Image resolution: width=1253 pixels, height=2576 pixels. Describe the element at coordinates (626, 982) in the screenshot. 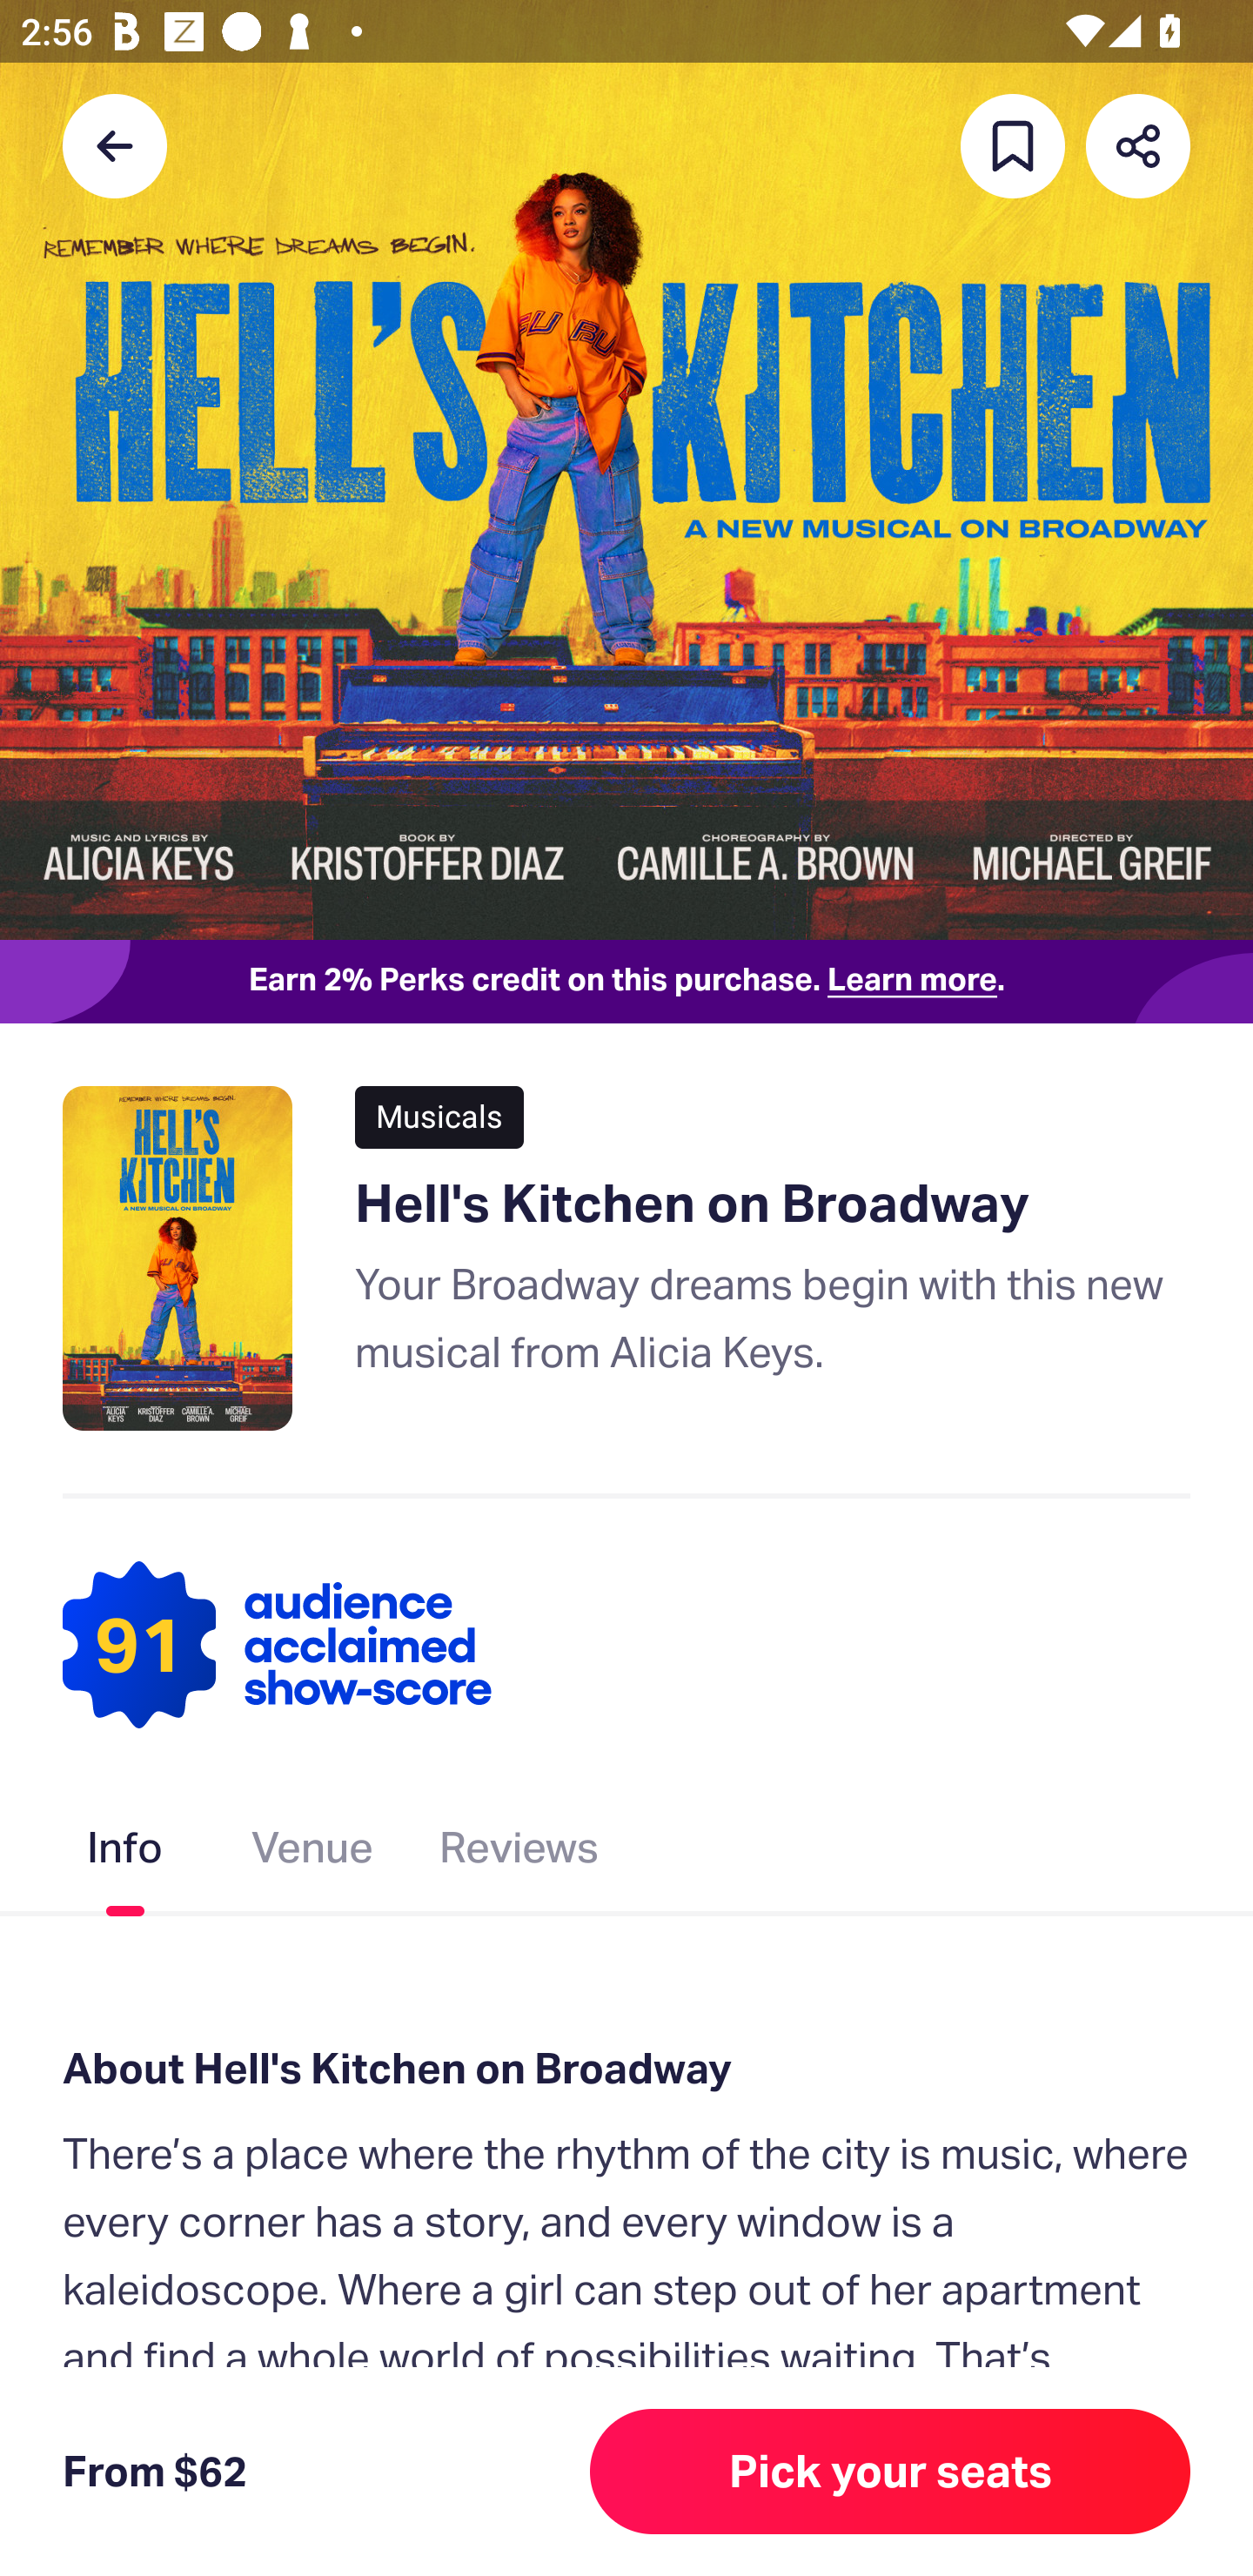

I see `Earn 2% Perks credit on this purchase. Learn more.` at that location.